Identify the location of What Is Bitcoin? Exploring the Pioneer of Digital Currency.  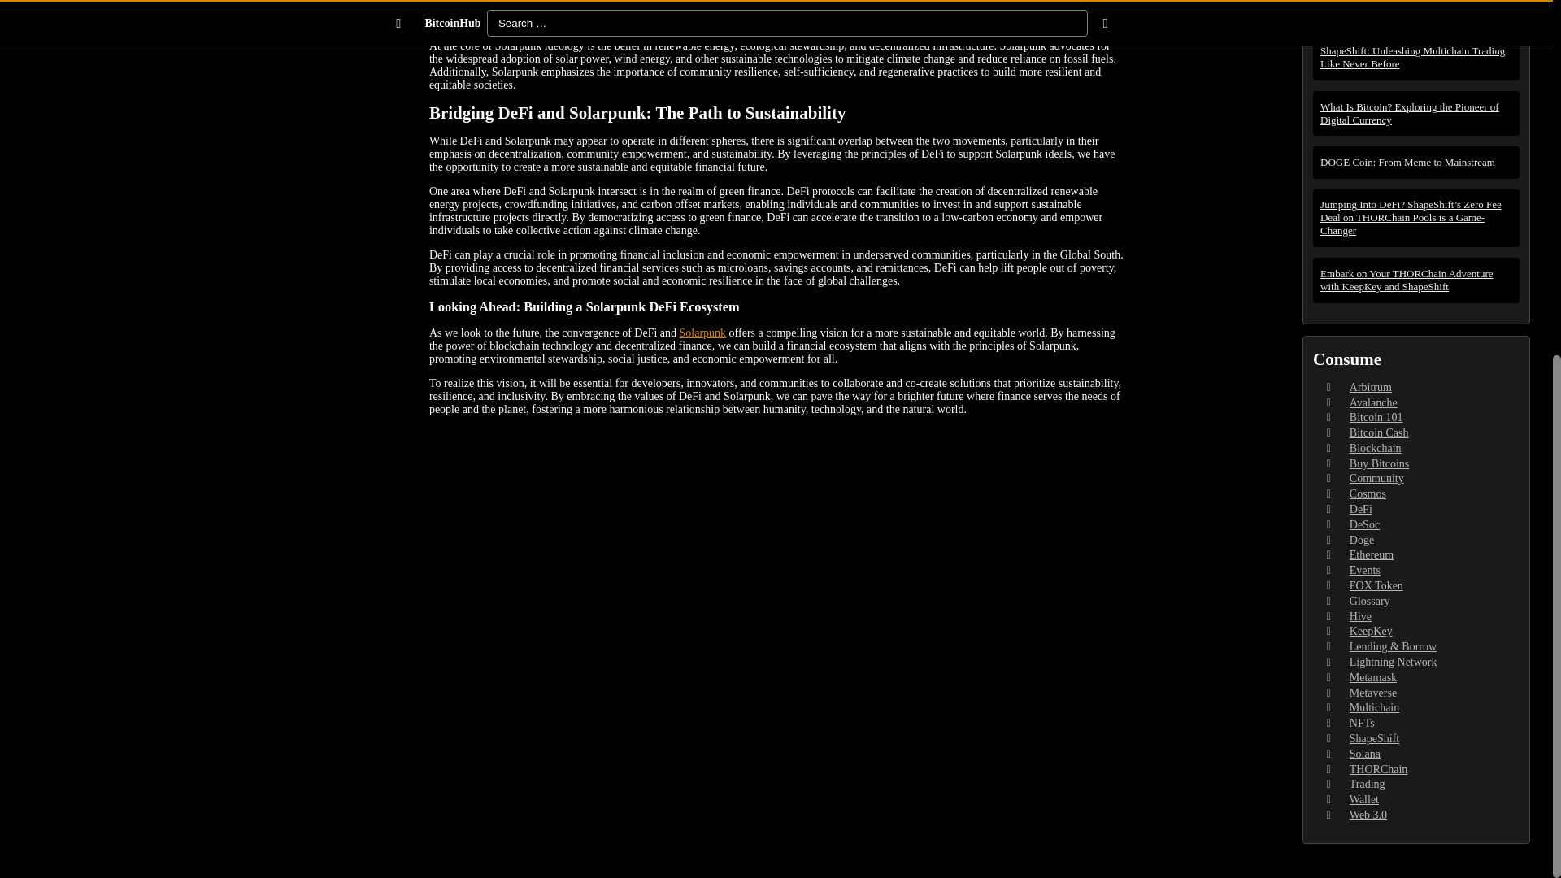
(1416, 112).